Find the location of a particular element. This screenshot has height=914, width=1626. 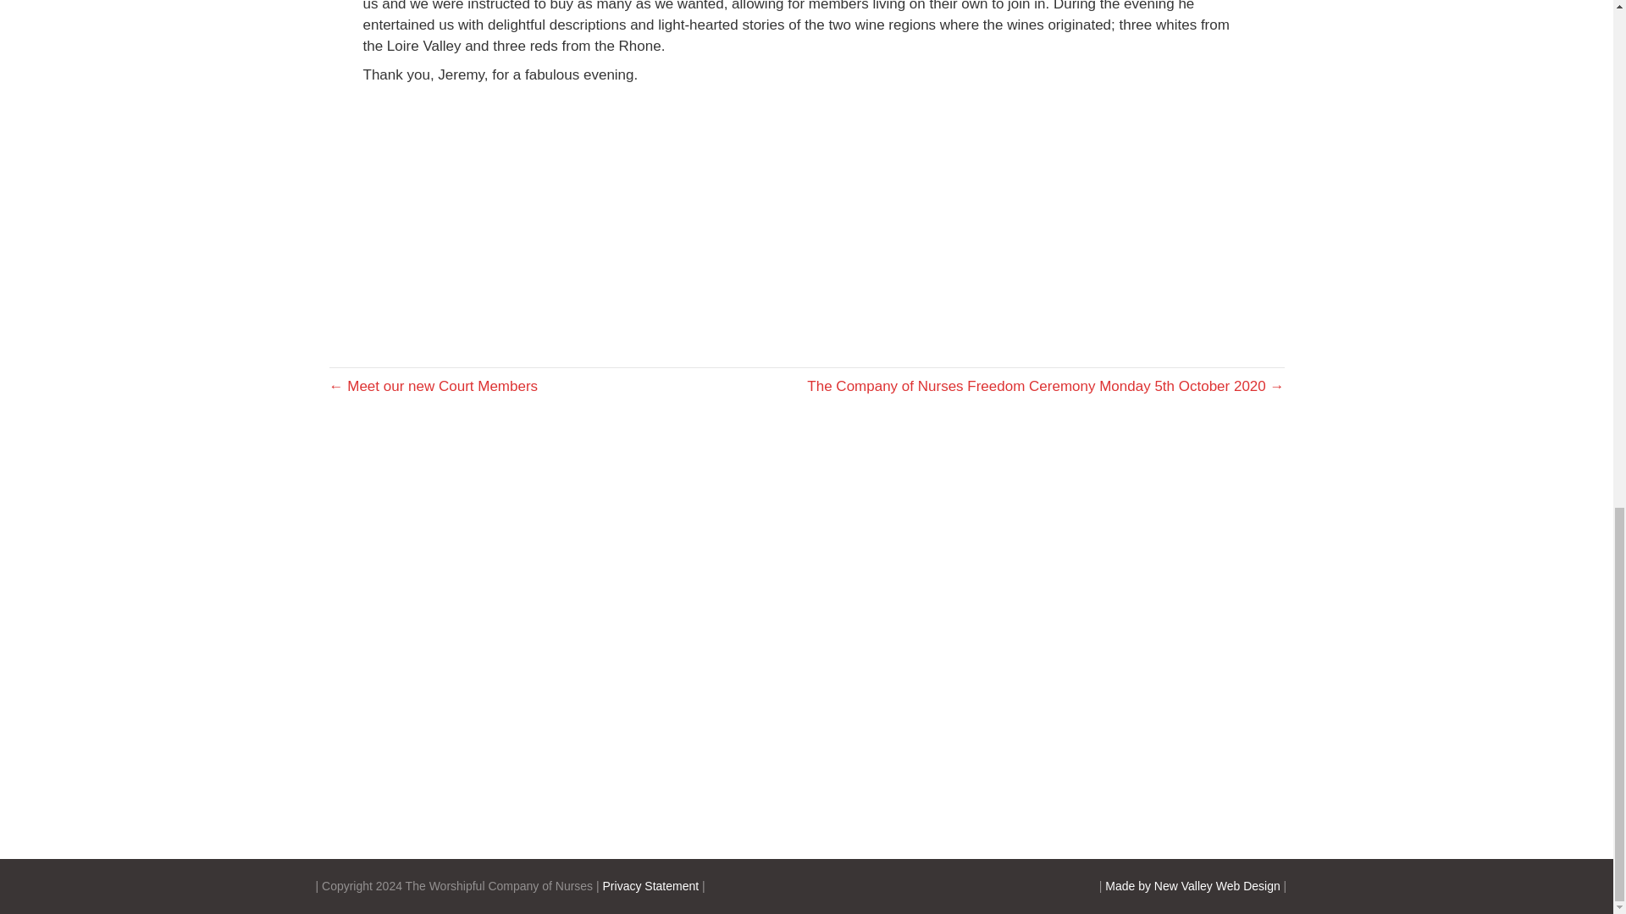

Wine Tasting 1 is located at coordinates (505, 218).